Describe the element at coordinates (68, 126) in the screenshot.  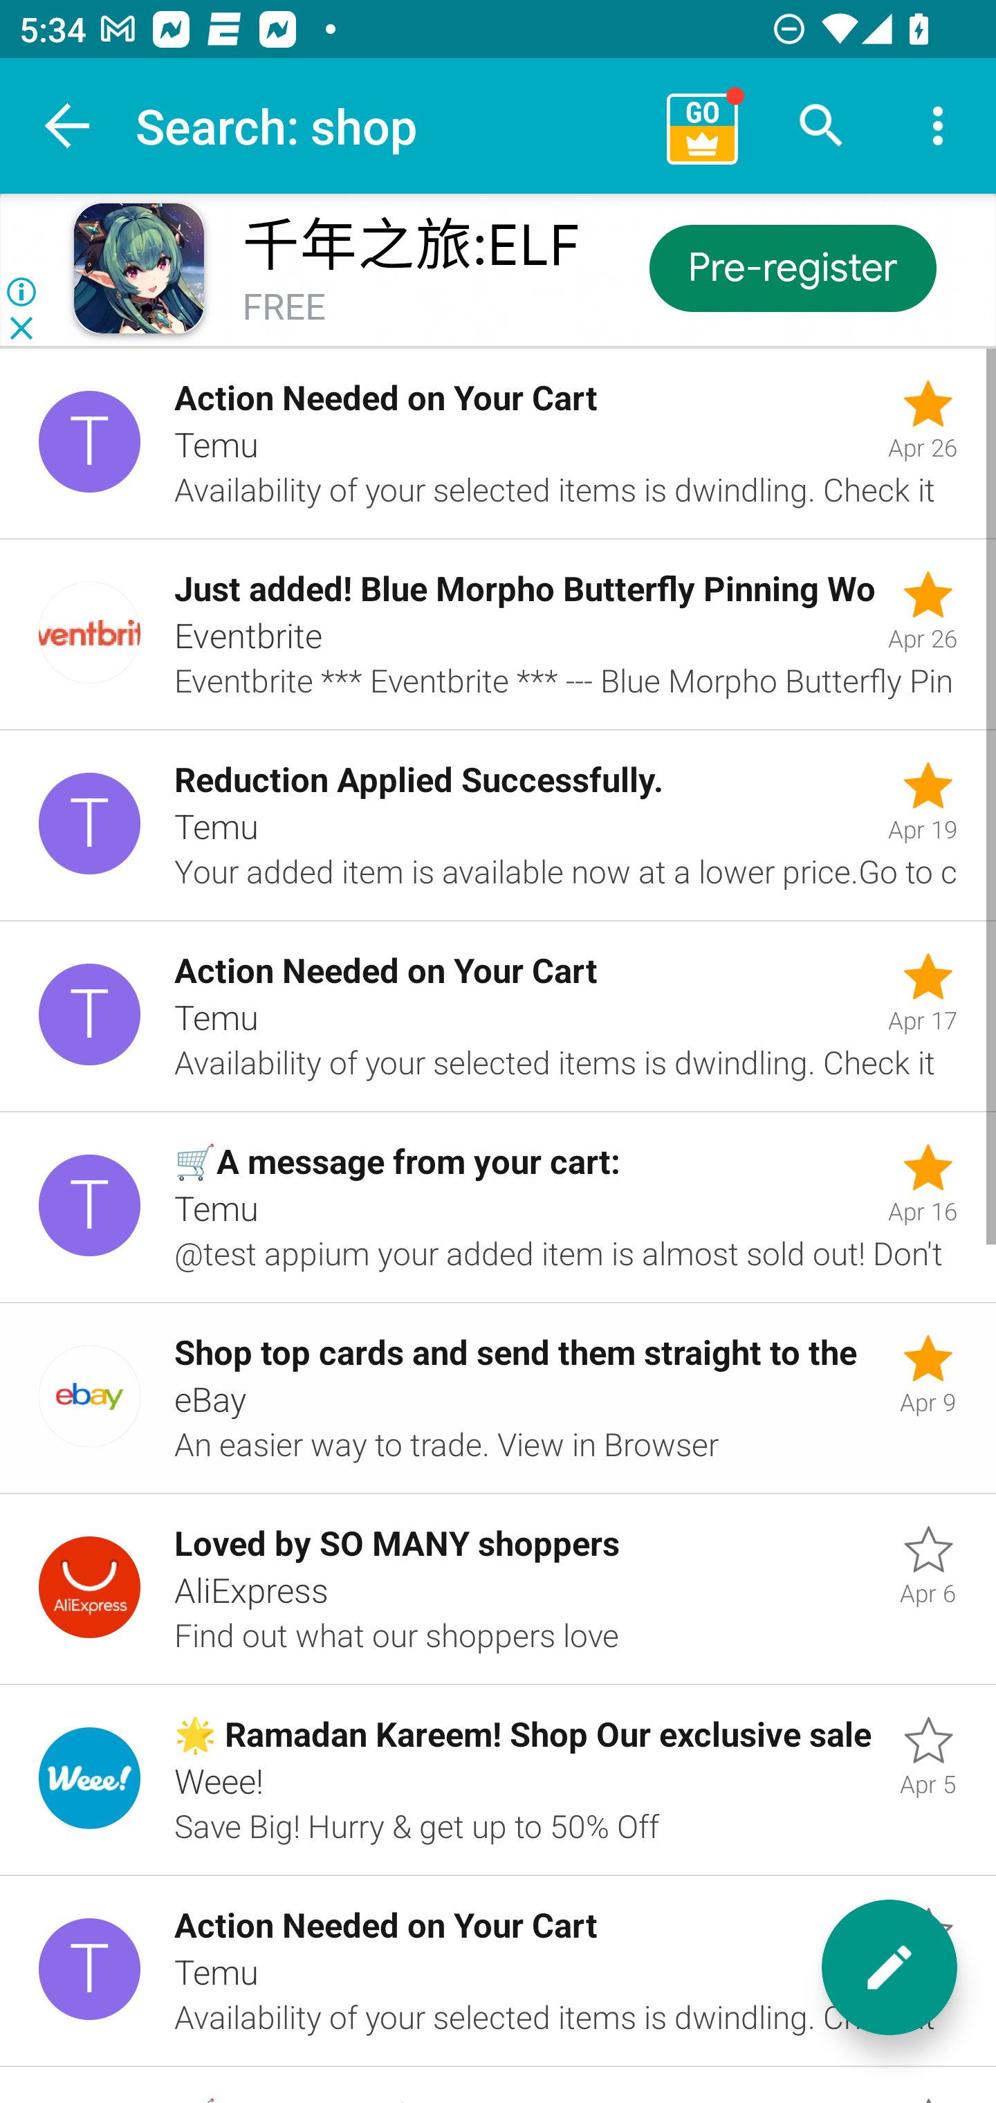
I see `Navigate up` at that location.